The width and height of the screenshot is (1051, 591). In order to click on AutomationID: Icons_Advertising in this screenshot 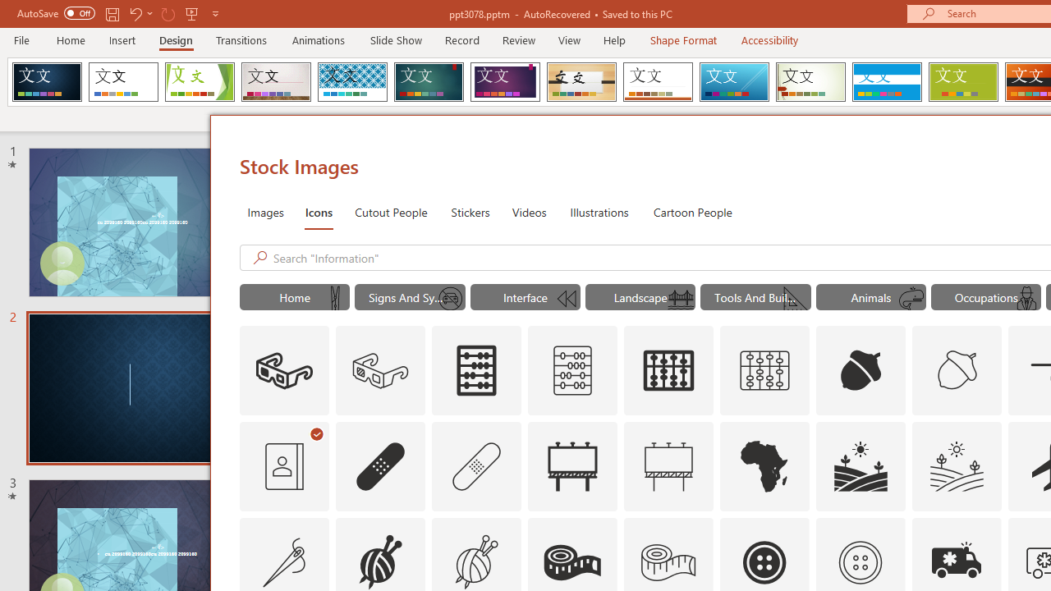, I will do `click(572, 466)`.